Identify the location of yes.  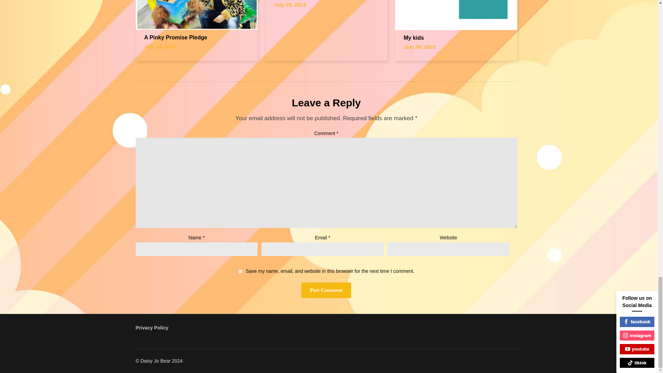
(240, 271).